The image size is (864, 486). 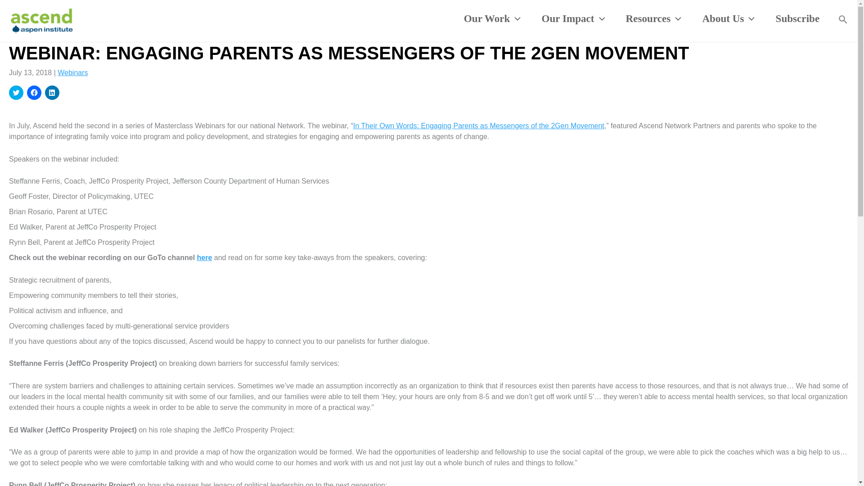 I want to click on Click to share on Twitter, so click(x=16, y=93).